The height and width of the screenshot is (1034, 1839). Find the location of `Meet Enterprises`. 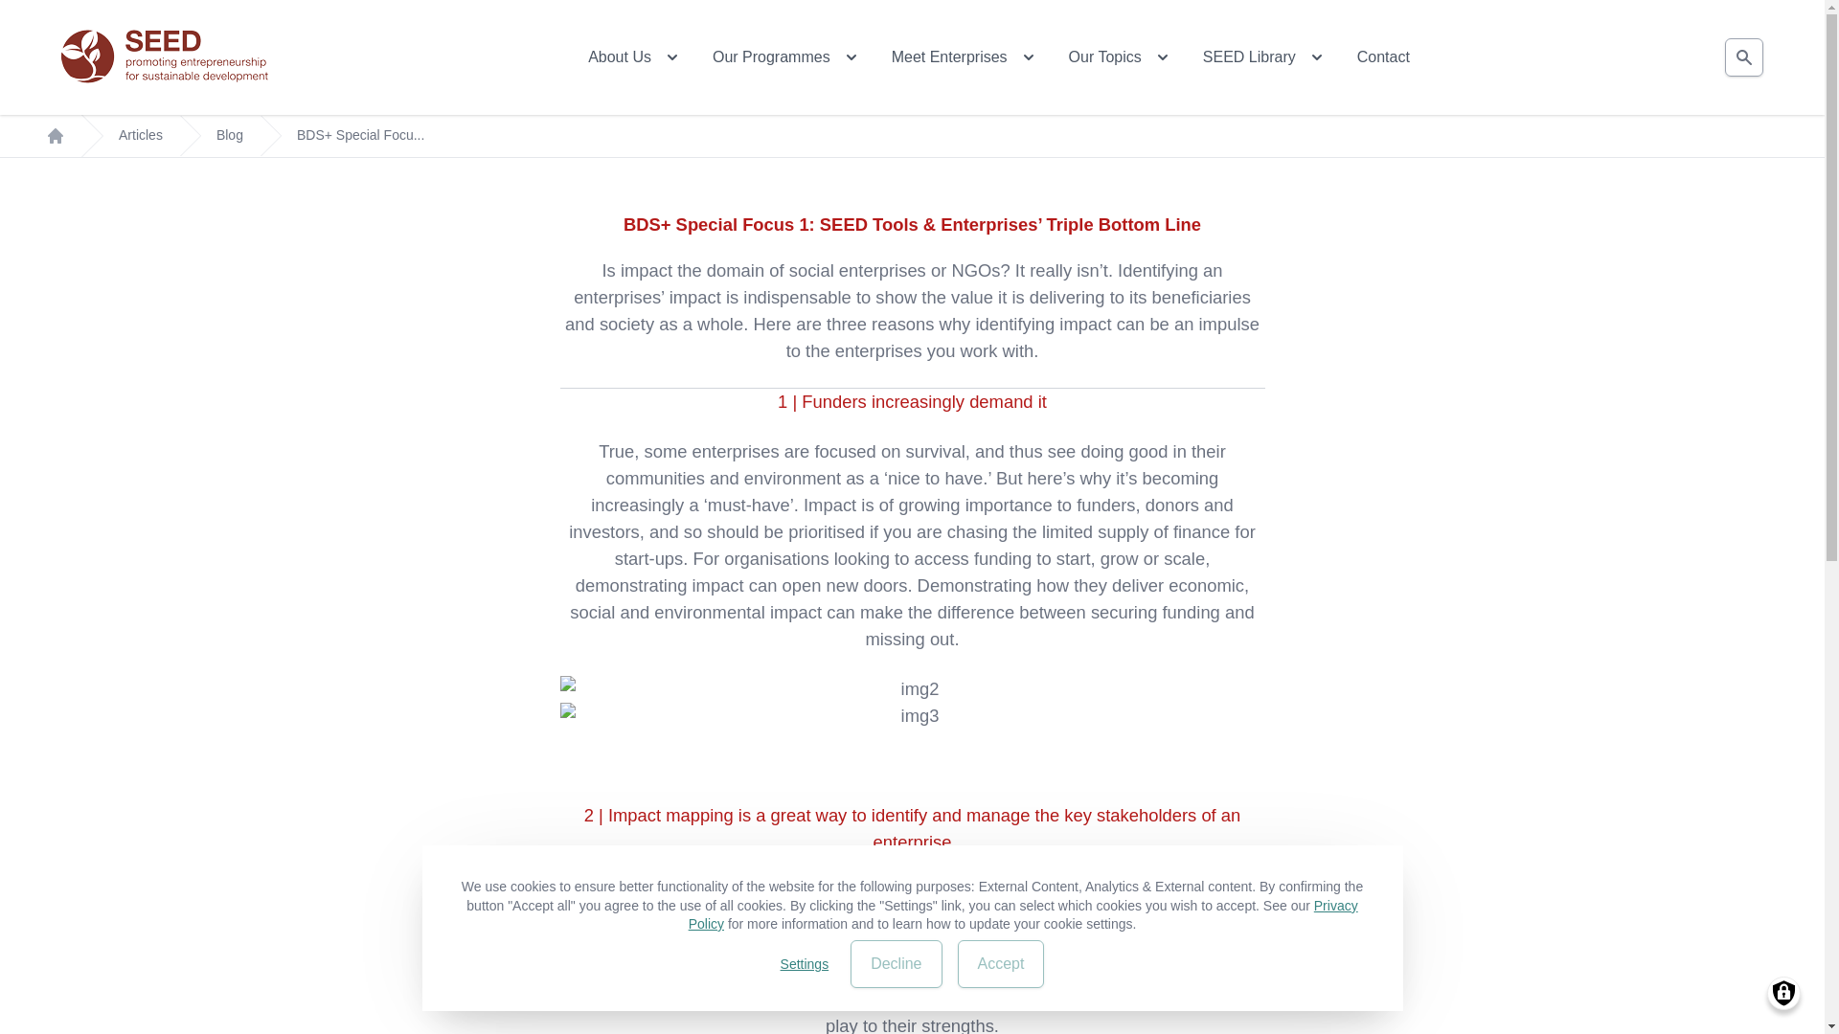

Meet Enterprises is located at coordinates (965, 57).